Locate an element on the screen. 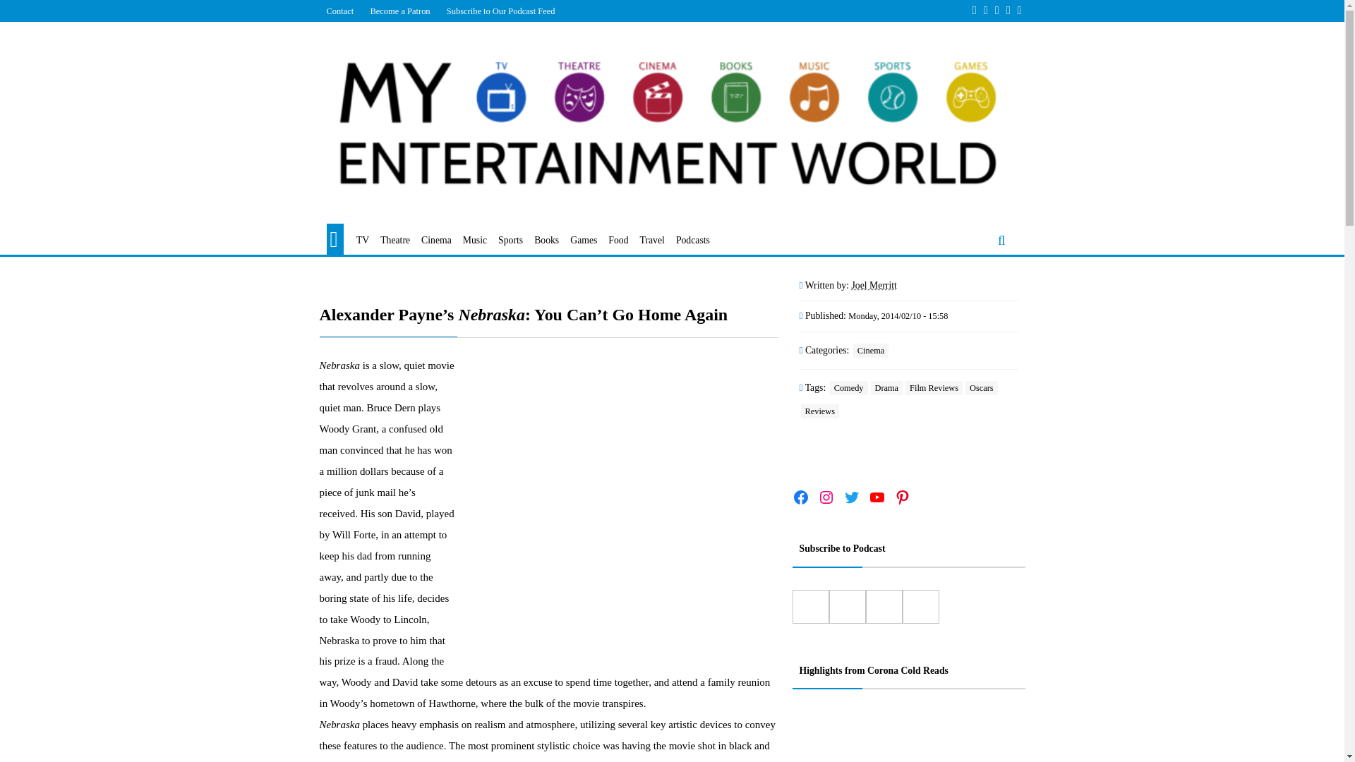 The width and height of the screenshot is (1355, 762). Subscribe on Android is located at coordinates (847, 607).